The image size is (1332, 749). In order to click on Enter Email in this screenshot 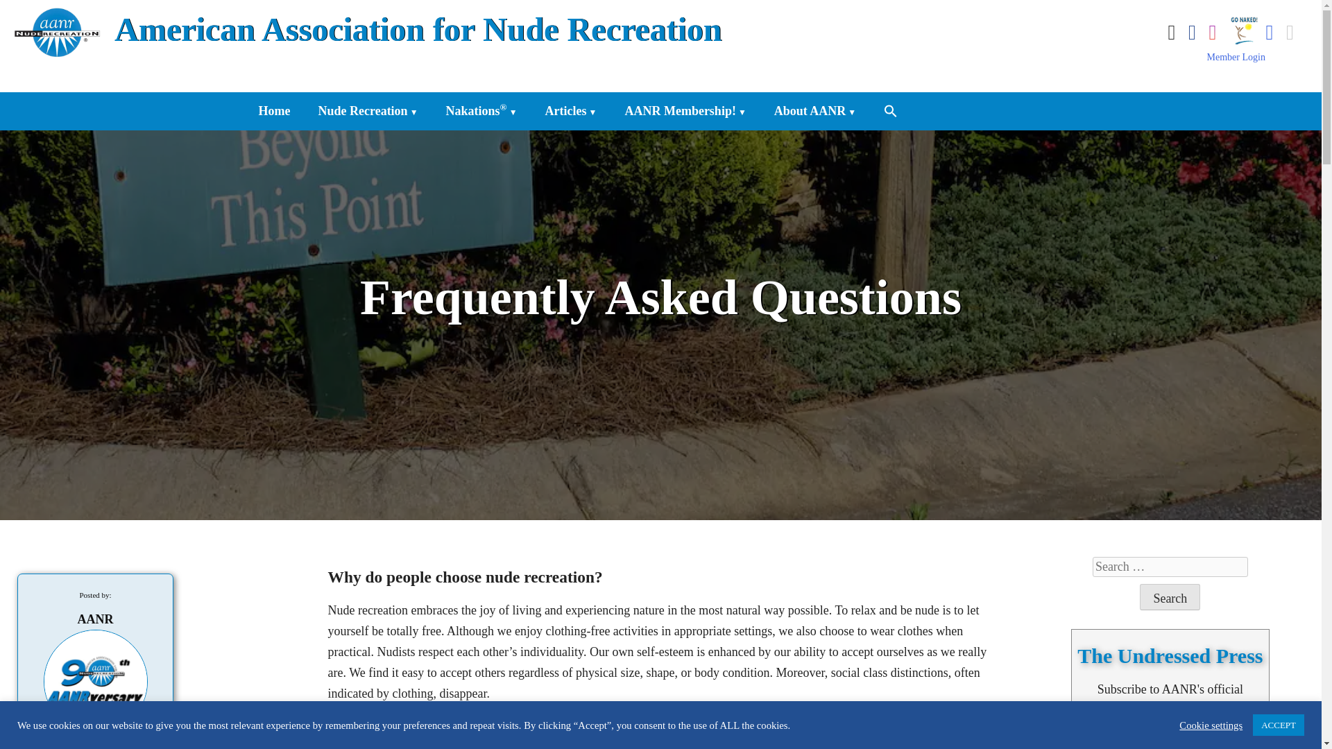, I will do `click(1170, 732)`.